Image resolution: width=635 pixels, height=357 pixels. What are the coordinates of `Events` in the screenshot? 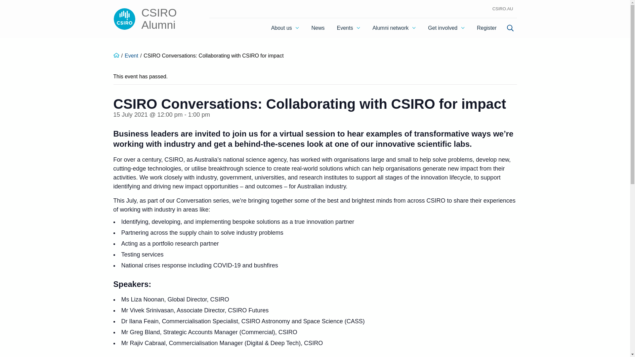 It's located at (349, 28).